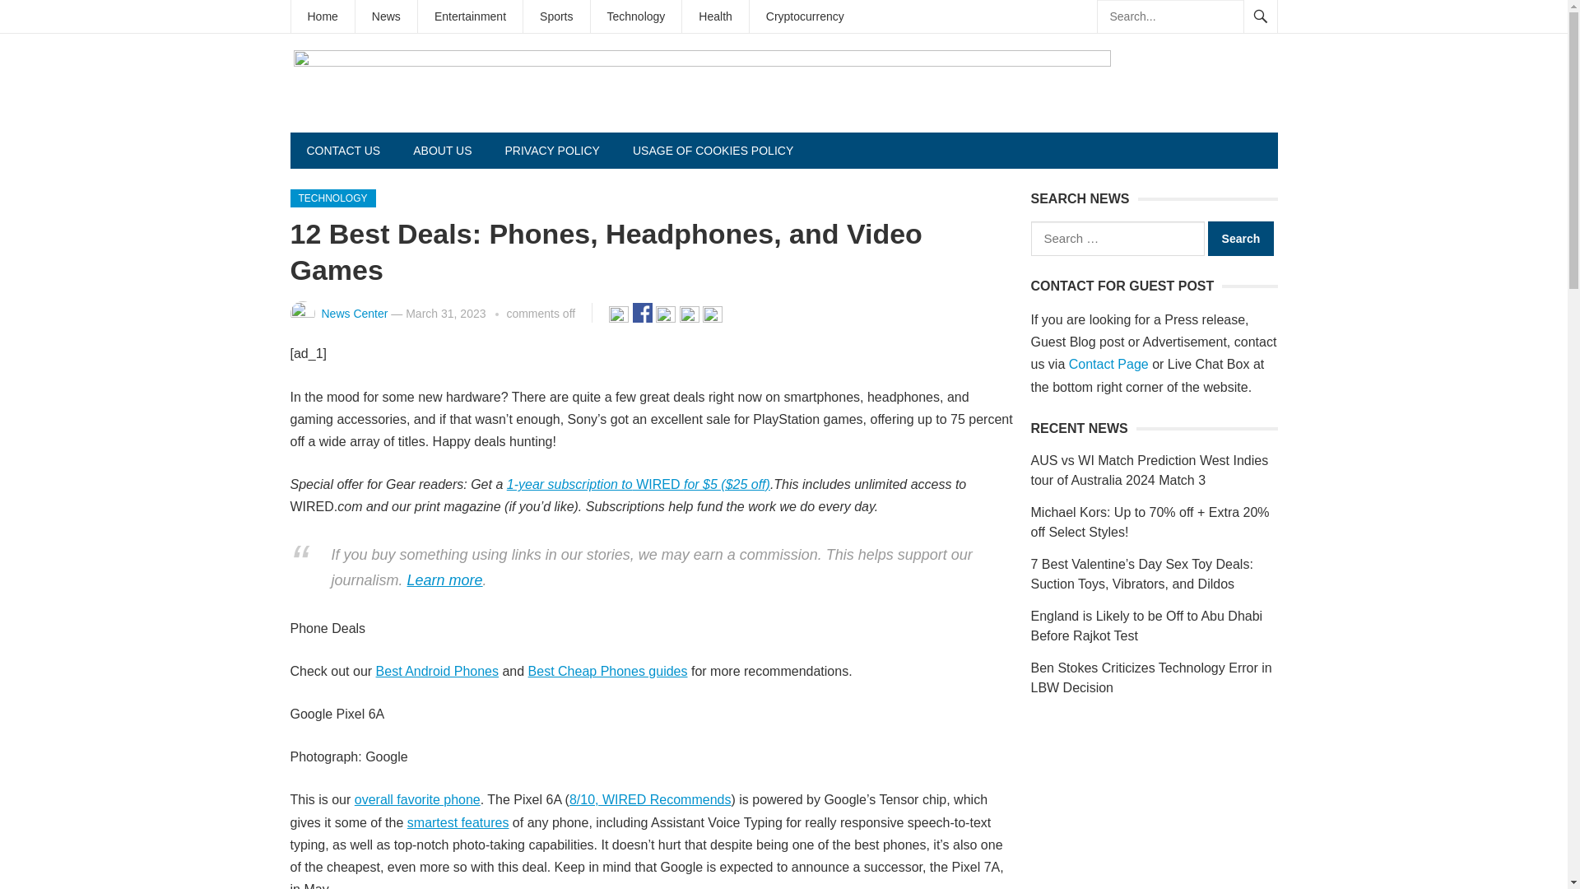 The image size is (1580, 889). I want to click on View all posts in Technology, so click(332, 198).